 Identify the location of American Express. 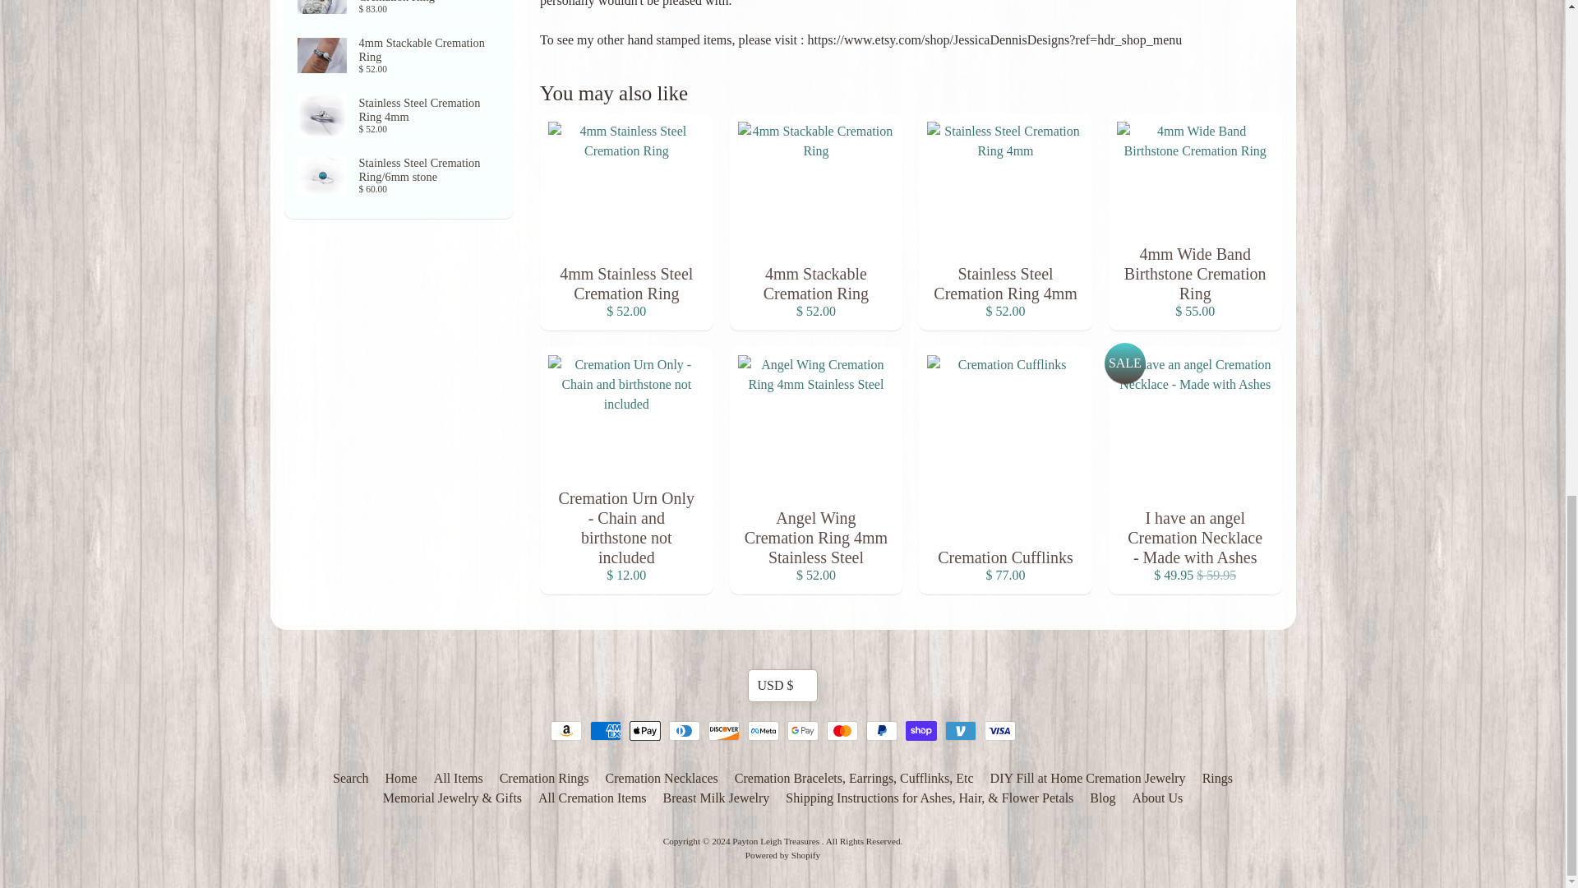
(606, 730).